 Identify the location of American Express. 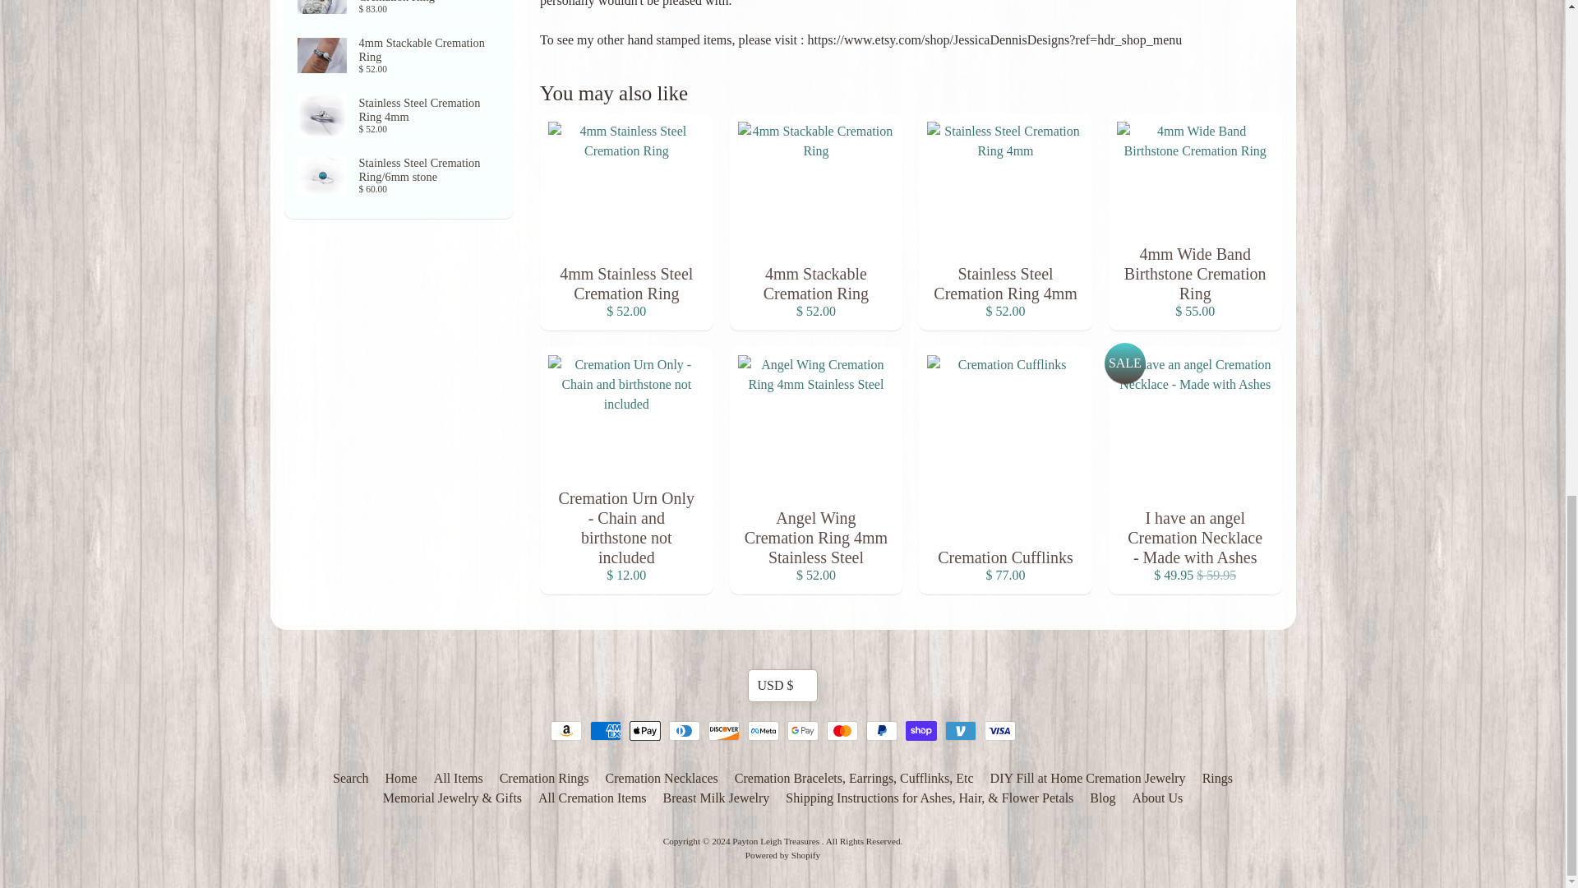
(606, 730).